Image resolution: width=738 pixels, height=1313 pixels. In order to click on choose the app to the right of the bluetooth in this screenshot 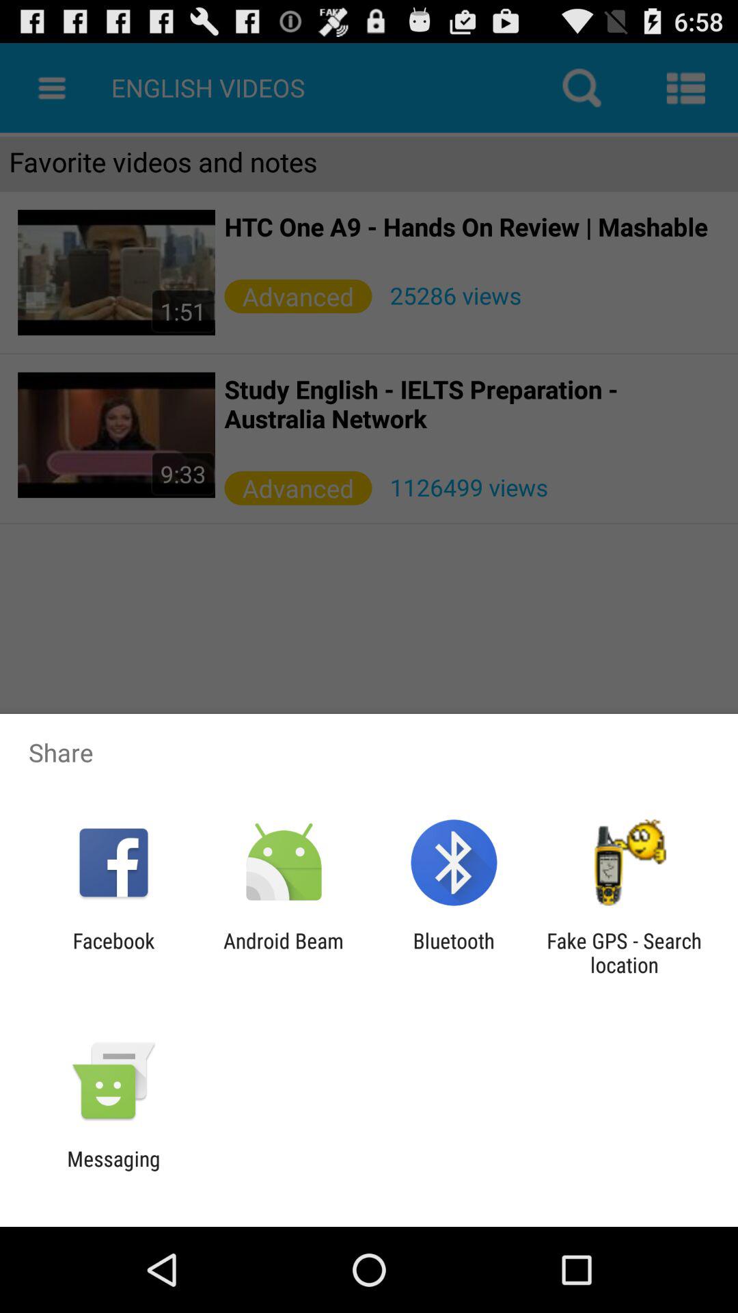, I will do `click(624, 953)`.